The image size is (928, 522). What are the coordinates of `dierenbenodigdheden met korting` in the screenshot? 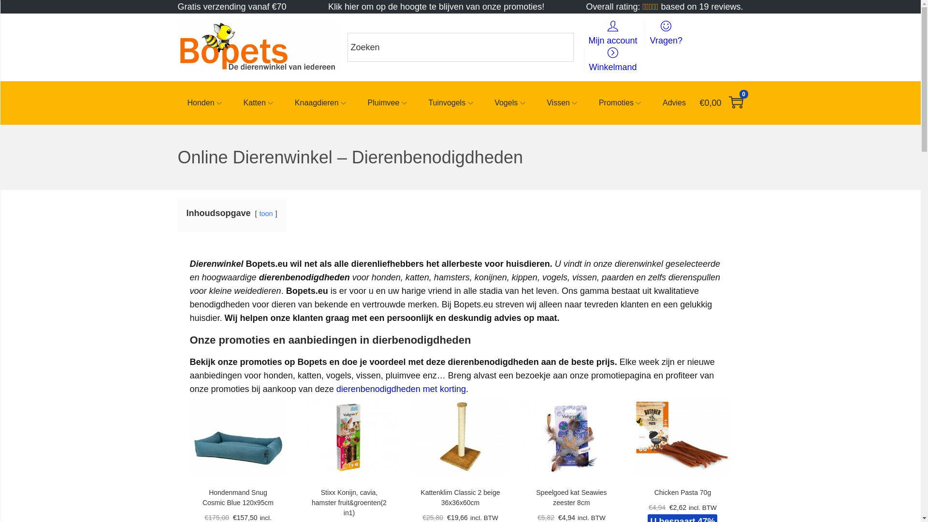 It's located at (401, 389).